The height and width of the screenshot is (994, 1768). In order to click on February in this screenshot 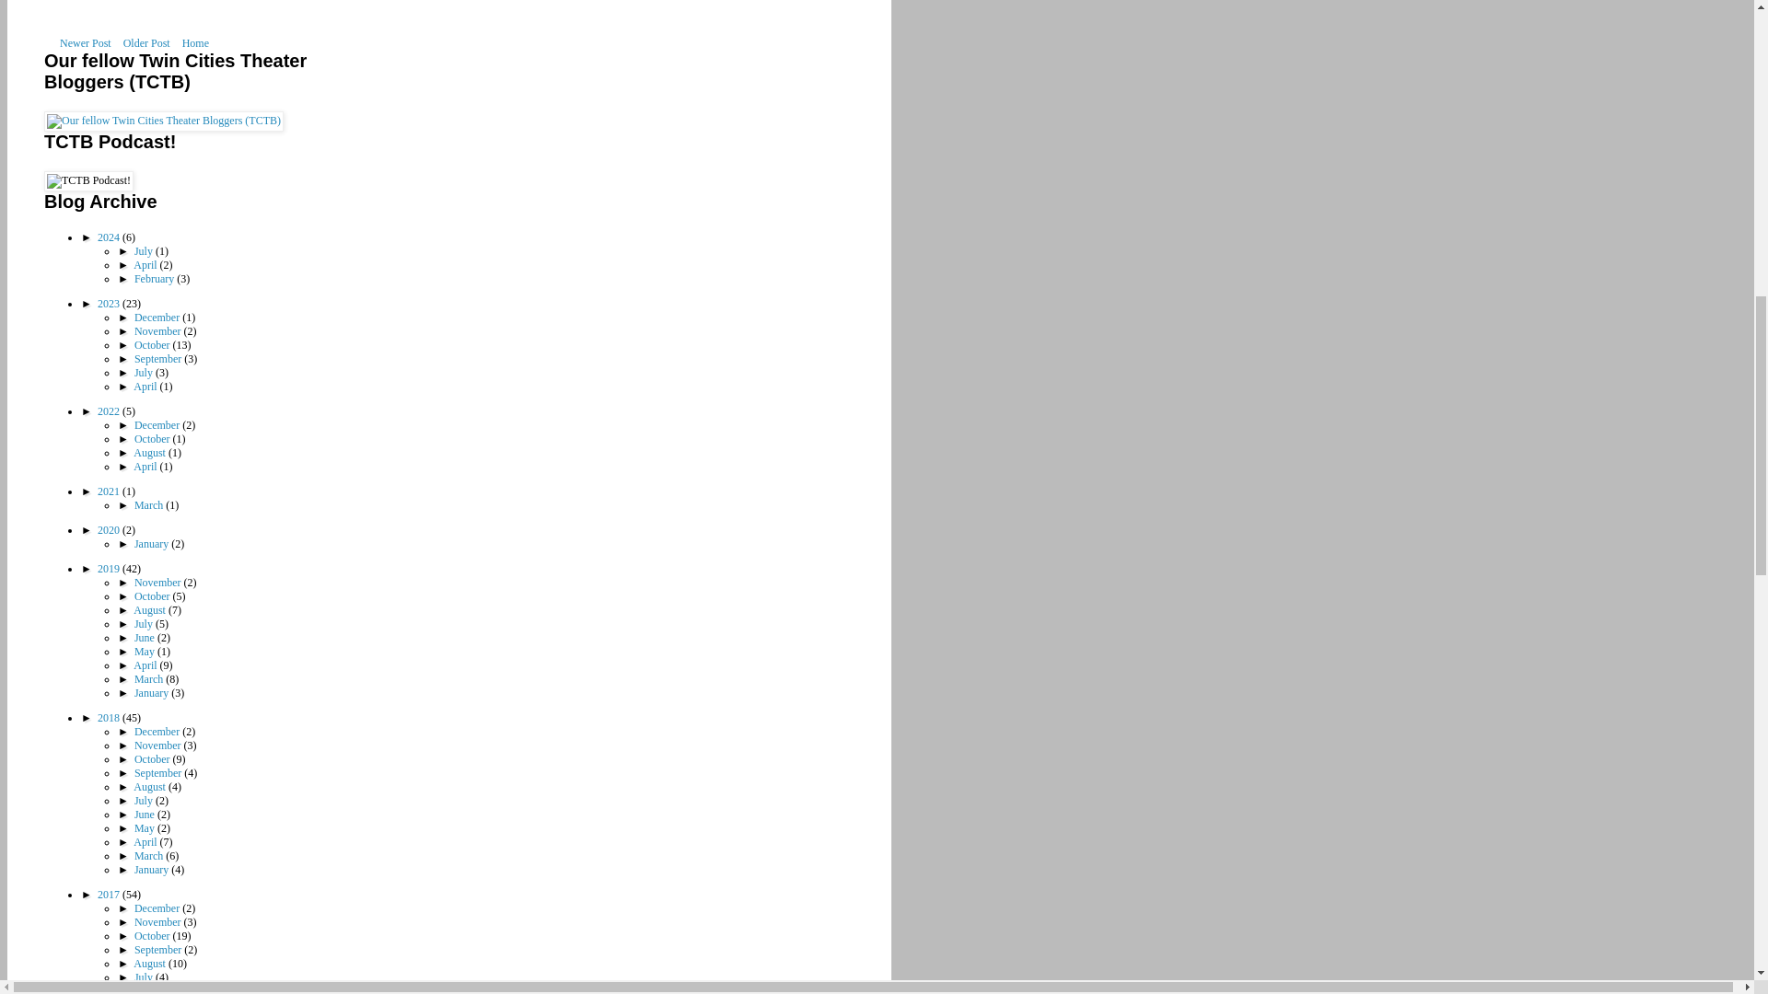, I will do `click(155, 278)`.